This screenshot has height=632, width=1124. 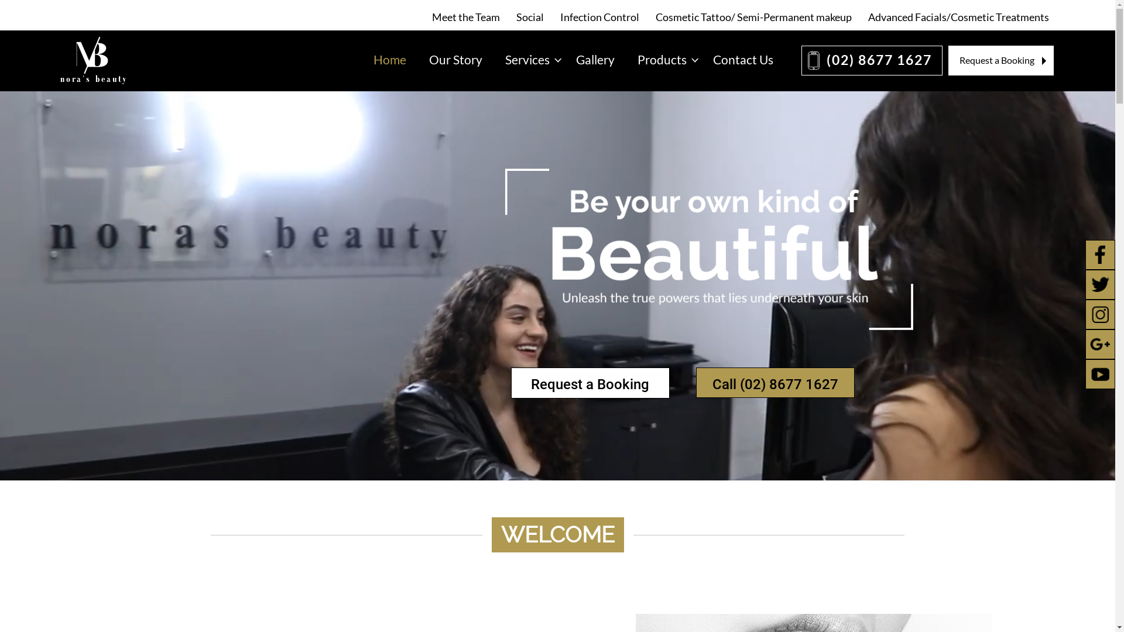 What do you see at coordinates (94, 55) in the screenshot?
I see `Nora's Beauty` at bounding box center [94, 55].